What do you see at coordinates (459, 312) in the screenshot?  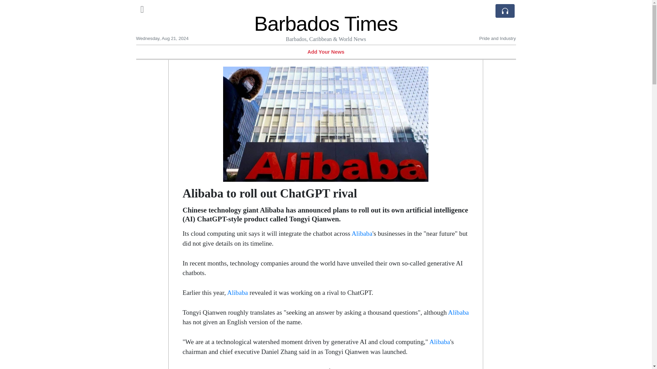 I see `Alibaba` at bounding box center [459, 312].